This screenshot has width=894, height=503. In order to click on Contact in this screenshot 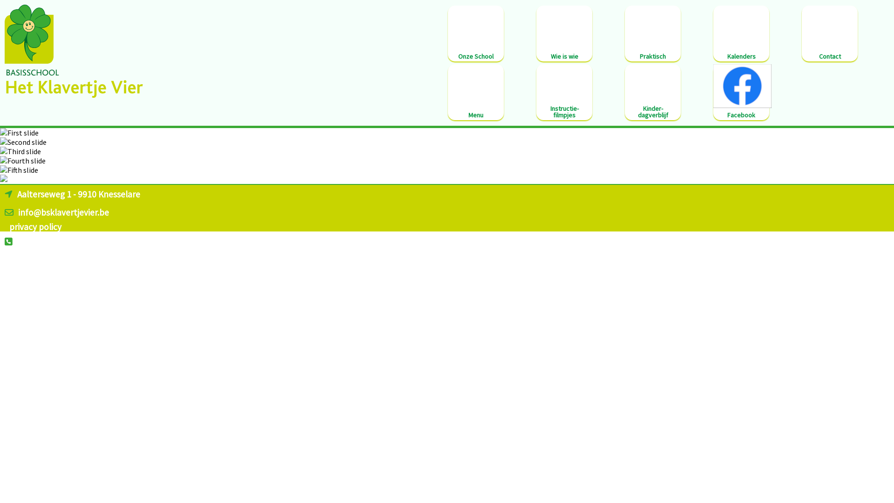, I will do `click(830, 34)`.